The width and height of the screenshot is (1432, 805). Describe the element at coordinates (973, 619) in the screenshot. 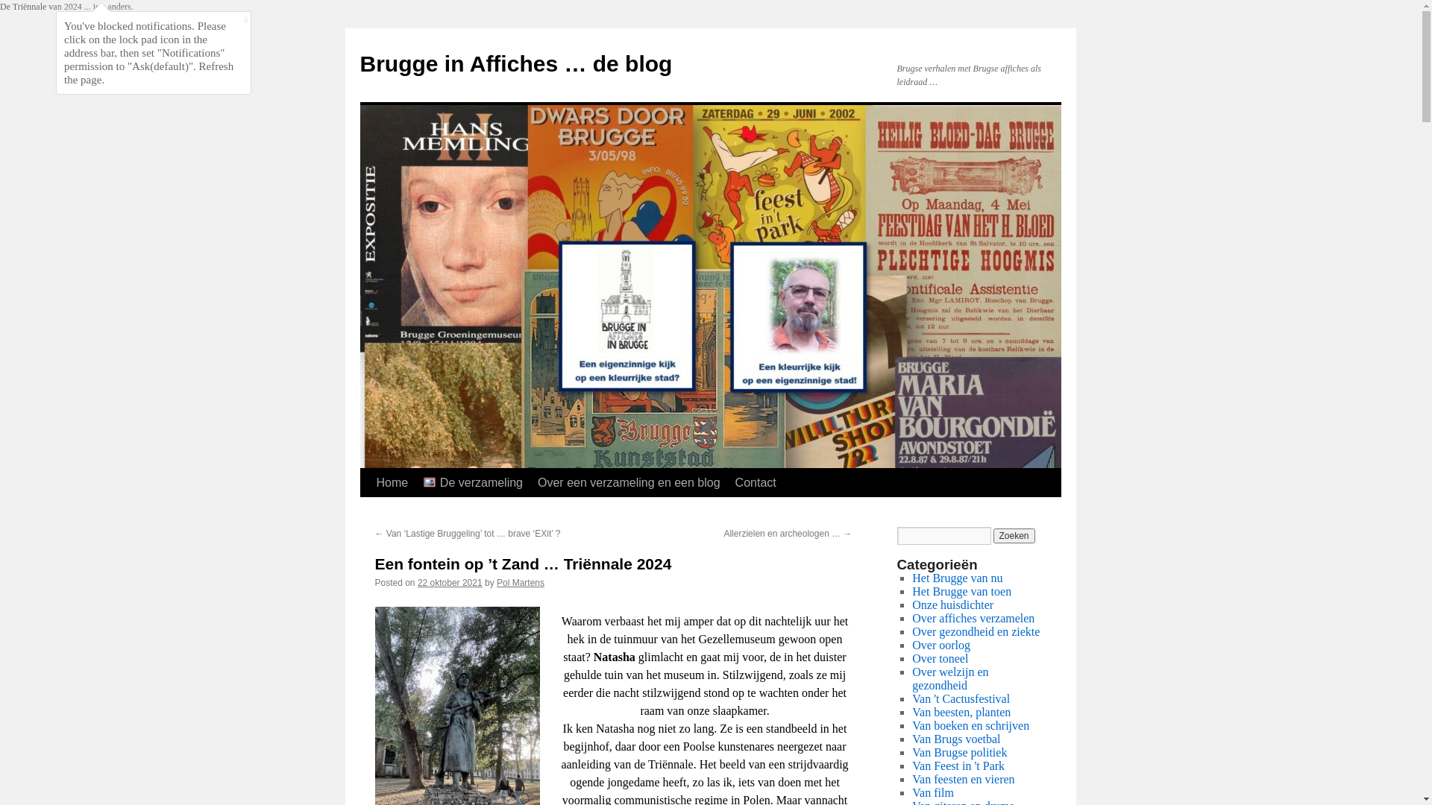

I see `Over affiches verzamelen` at that location.